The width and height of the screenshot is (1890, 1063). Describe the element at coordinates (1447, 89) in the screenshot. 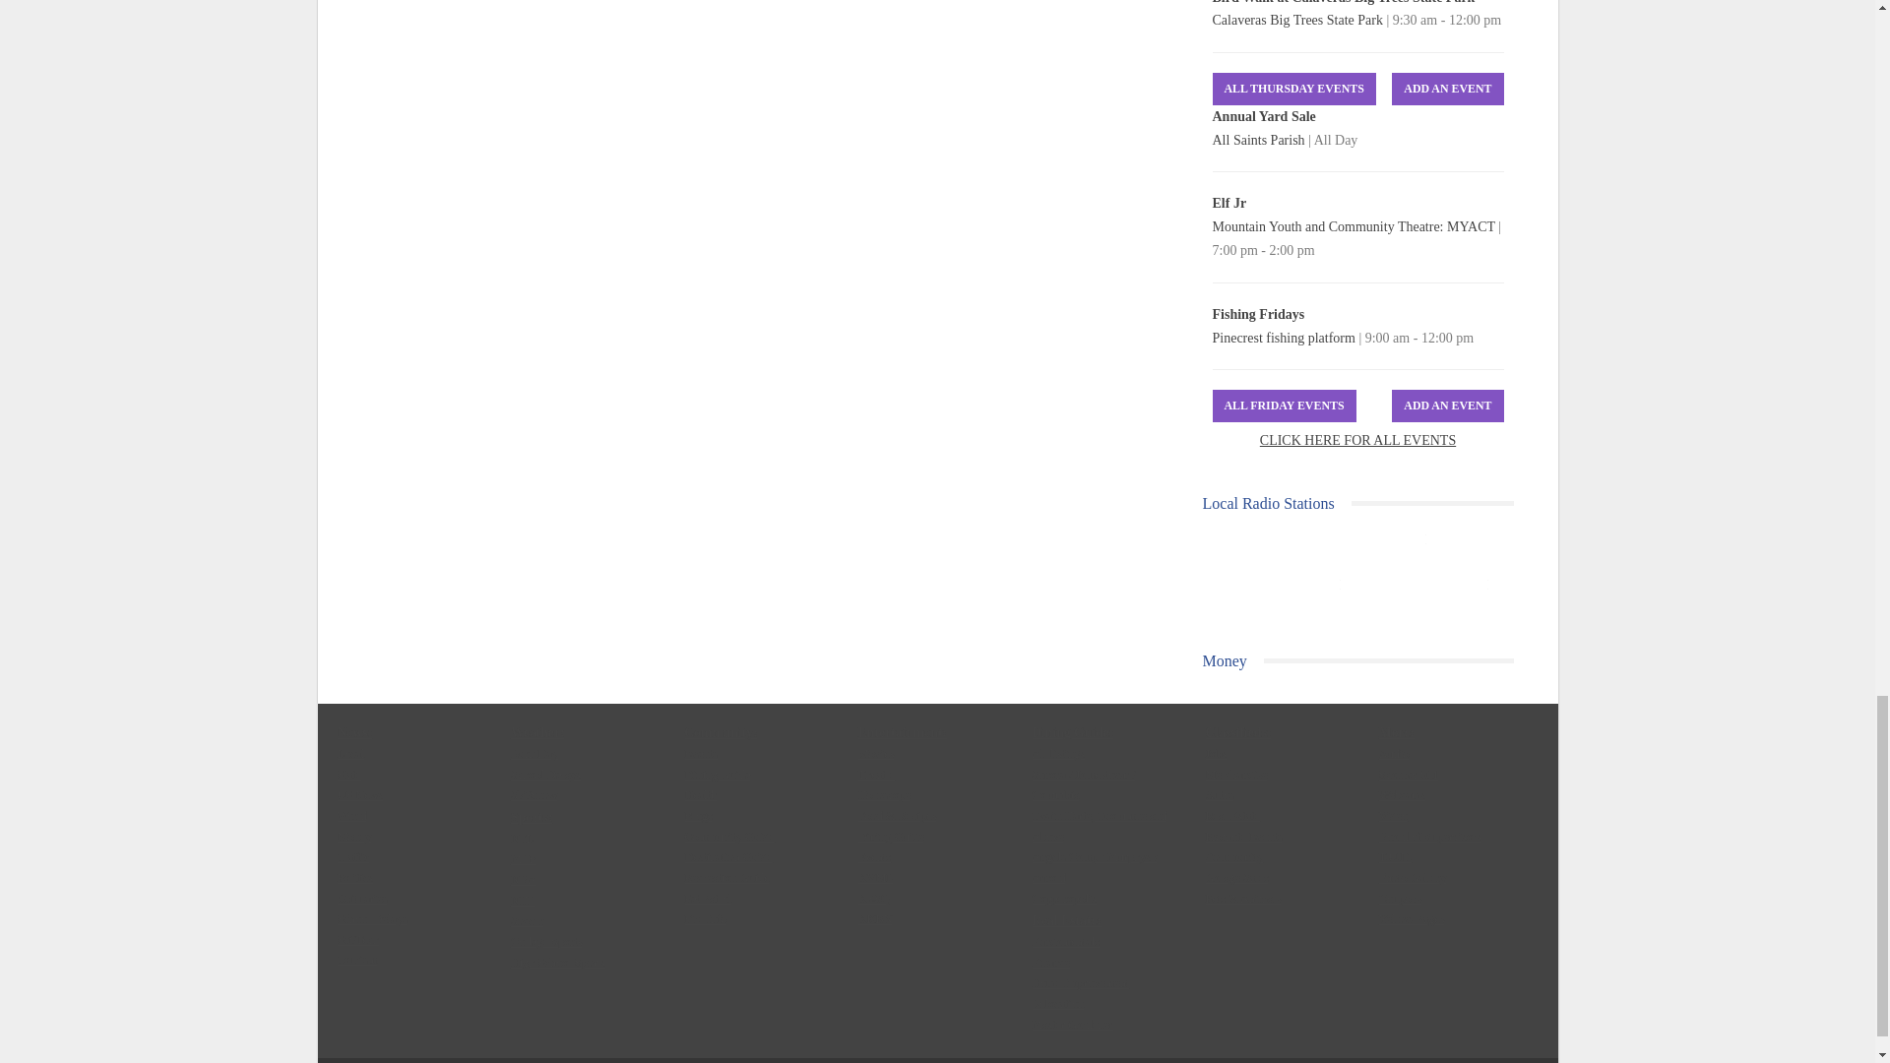

I see `Add An Event` at that location.